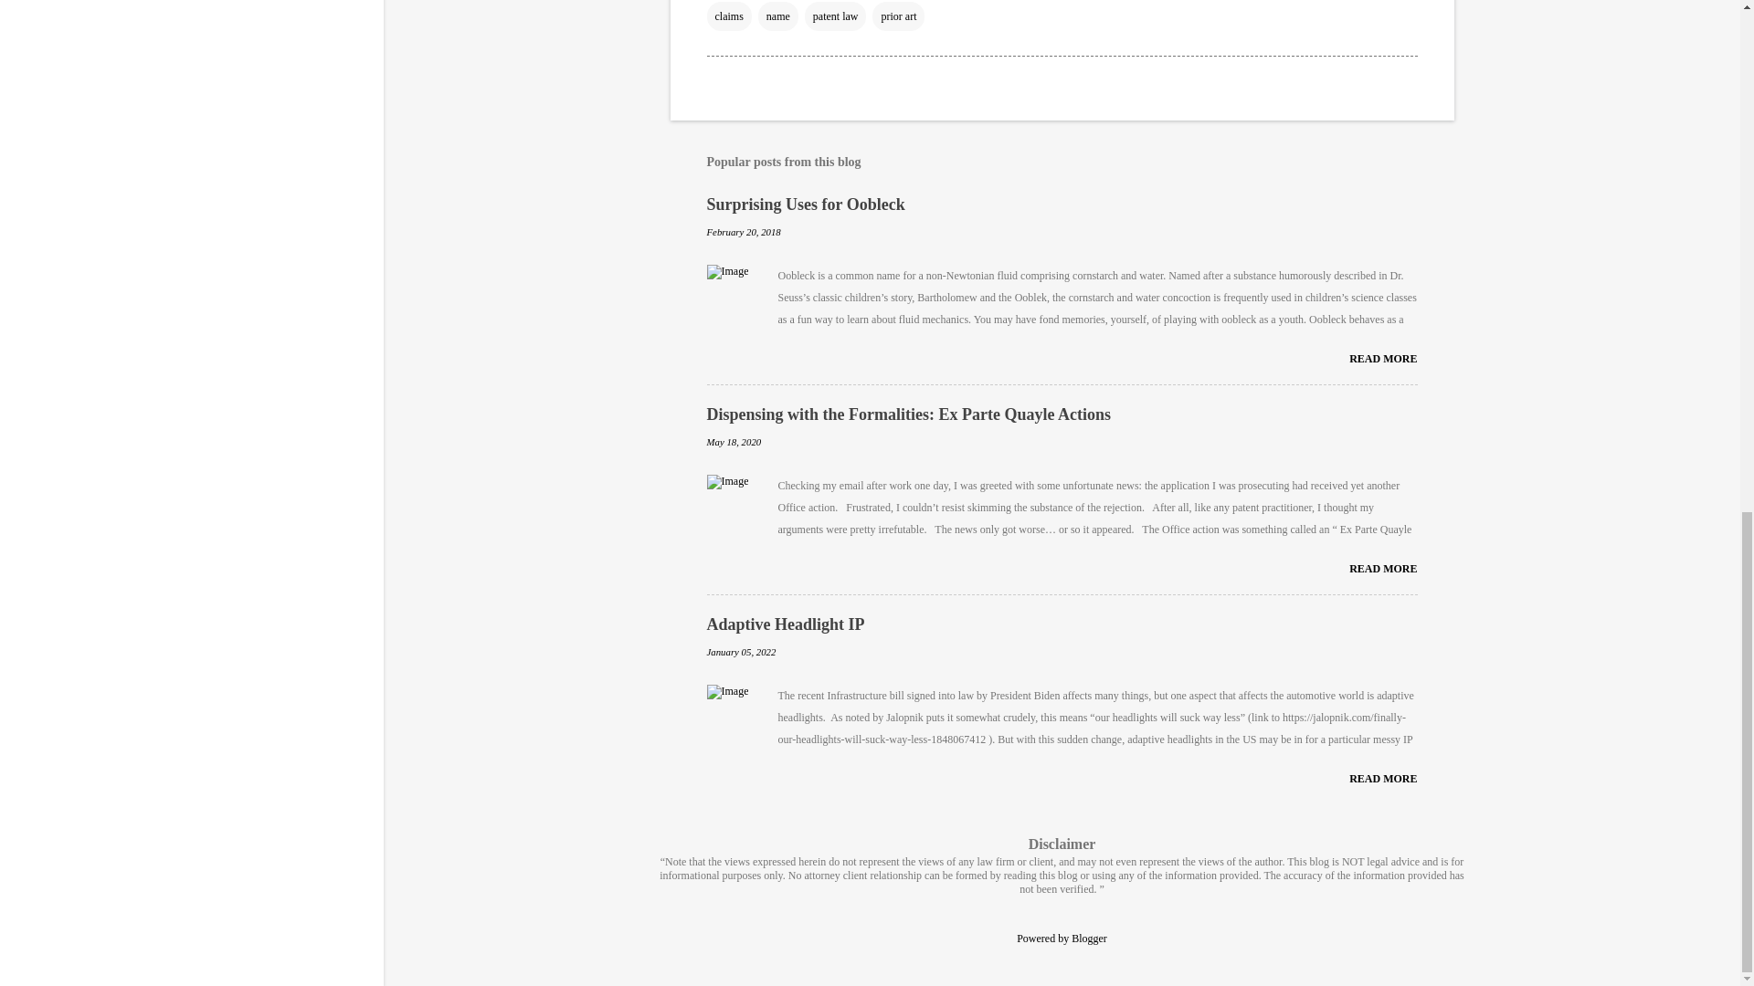  I want to click on permanent link, so click(742, 652).